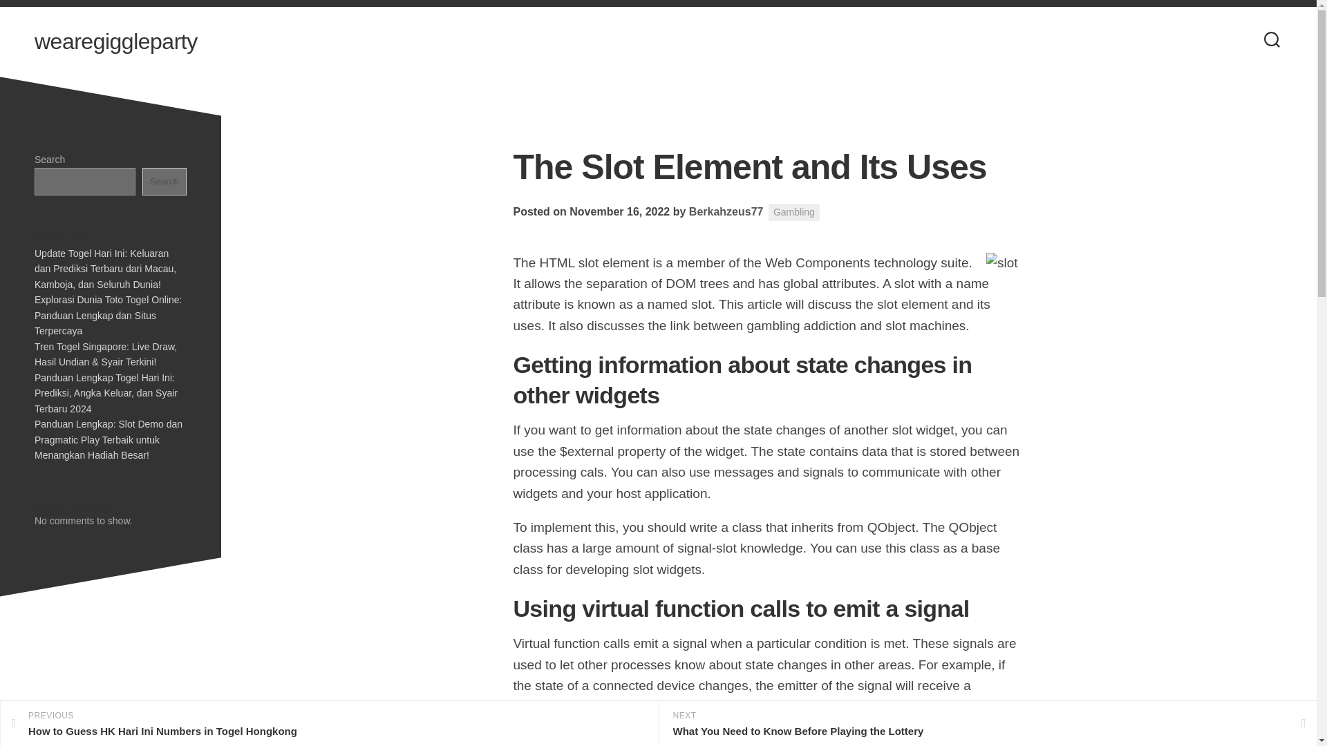 The height and width of the screenshot is (746, 1327). I want to click on Search, so click(726, 211).